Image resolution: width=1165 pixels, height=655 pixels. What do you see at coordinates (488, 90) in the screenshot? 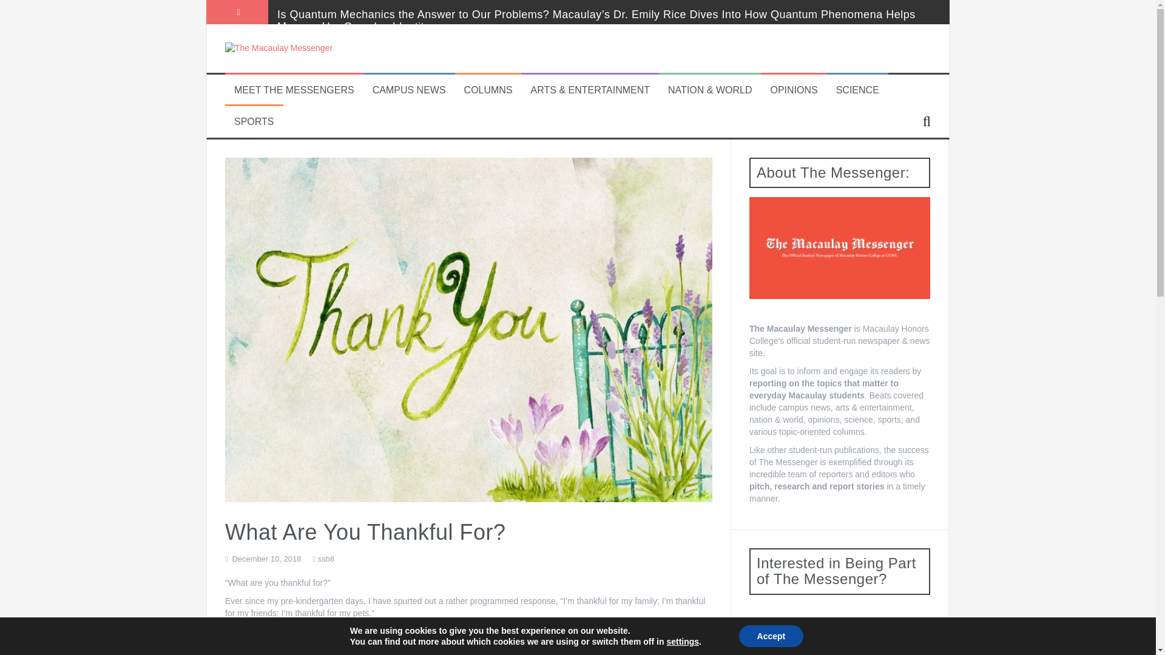
I see `COLUMNS` at bounding box center [488, 90].